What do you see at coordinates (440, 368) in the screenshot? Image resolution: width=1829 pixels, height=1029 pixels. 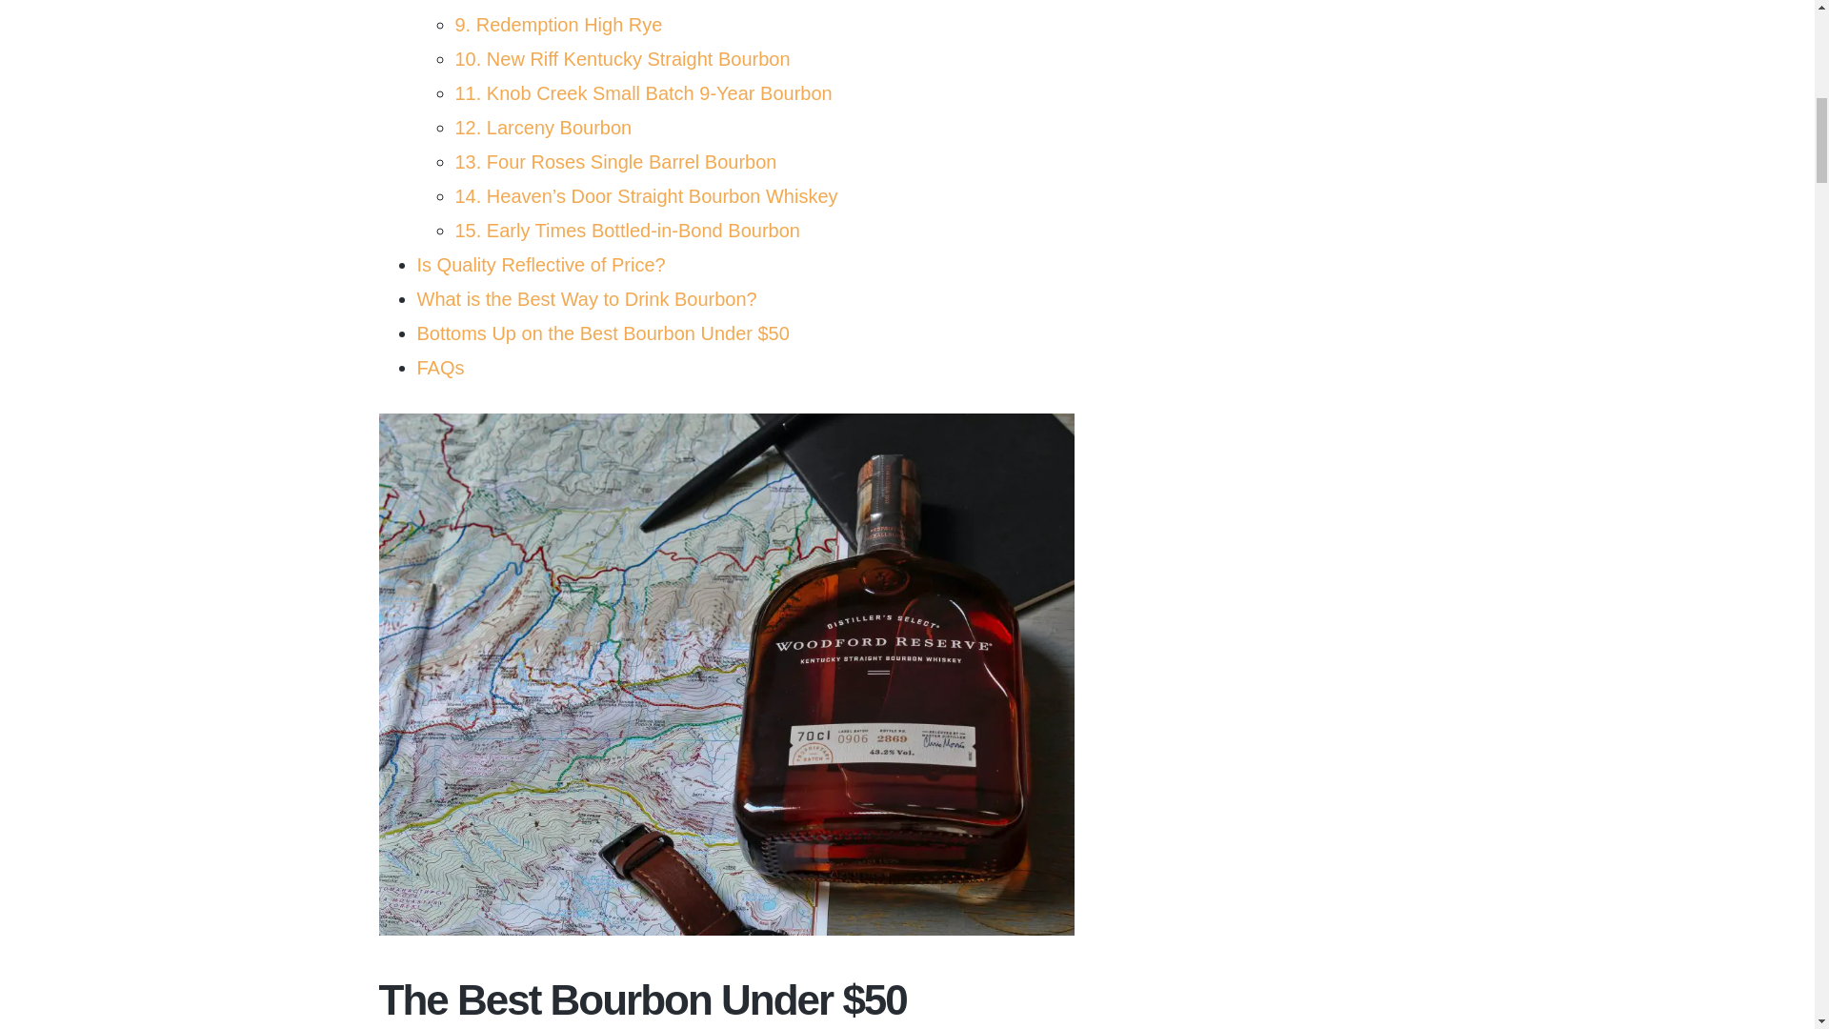 I see `FAQs` at bounding box center [440, 368].